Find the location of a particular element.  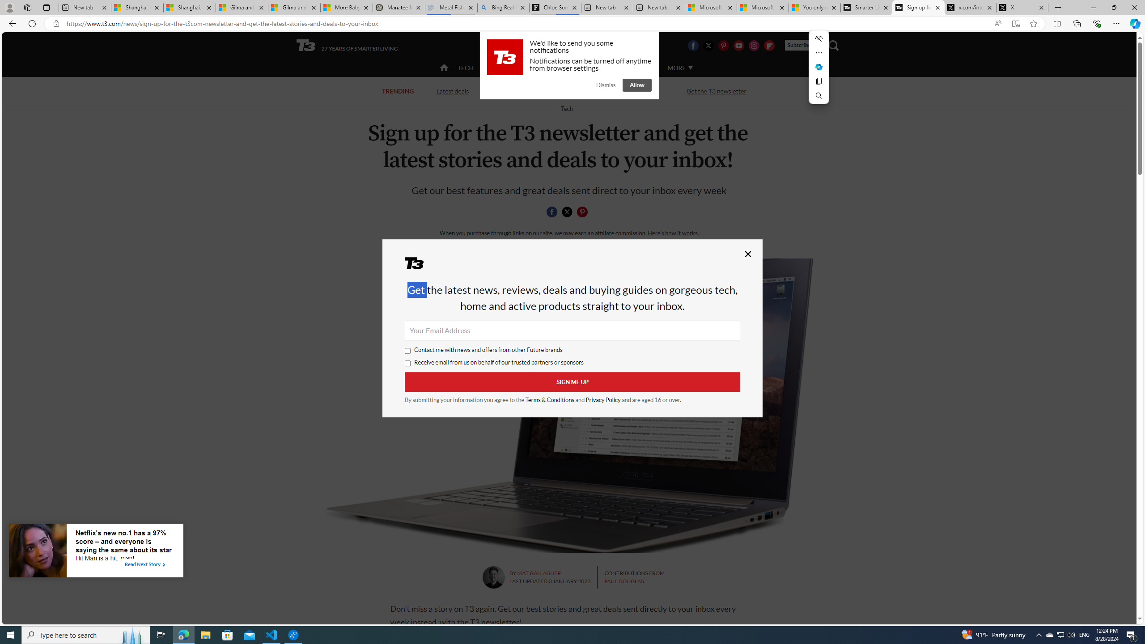

Tech is located at coordinates (566, 108).